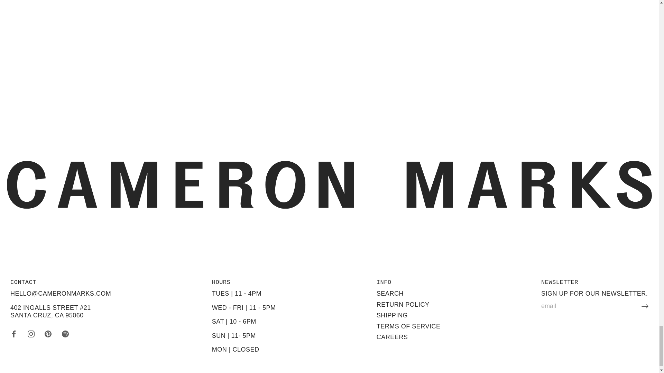  What do you see at coordinates (50, 312) in the screenshot?
I see `Map` at bounding box center [50, 312].